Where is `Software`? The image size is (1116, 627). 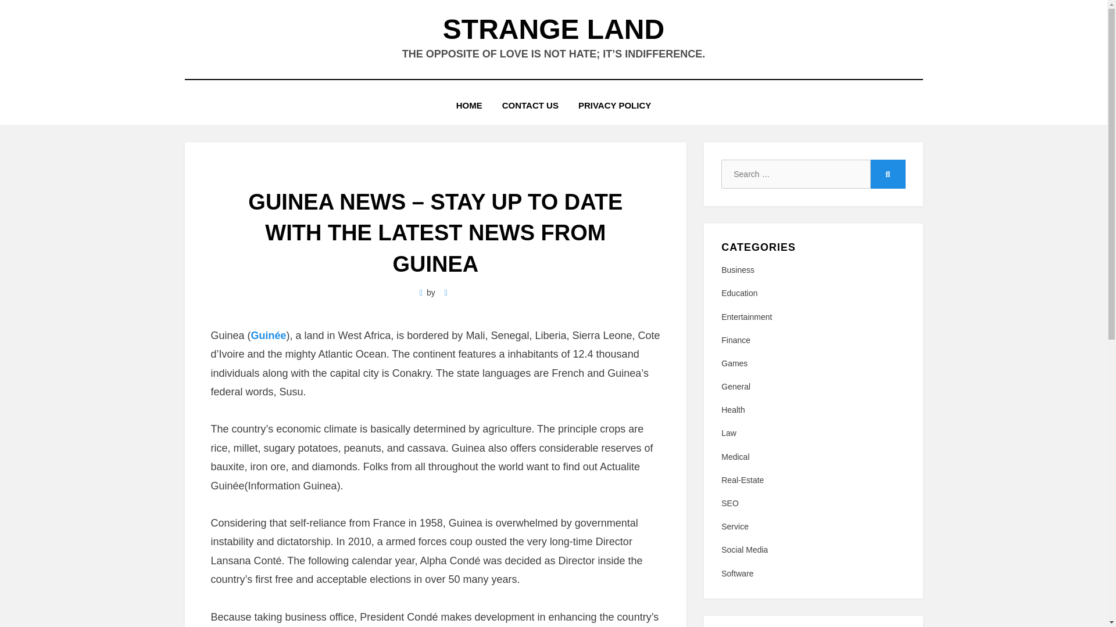
Software is located at coordinates (813, 574).